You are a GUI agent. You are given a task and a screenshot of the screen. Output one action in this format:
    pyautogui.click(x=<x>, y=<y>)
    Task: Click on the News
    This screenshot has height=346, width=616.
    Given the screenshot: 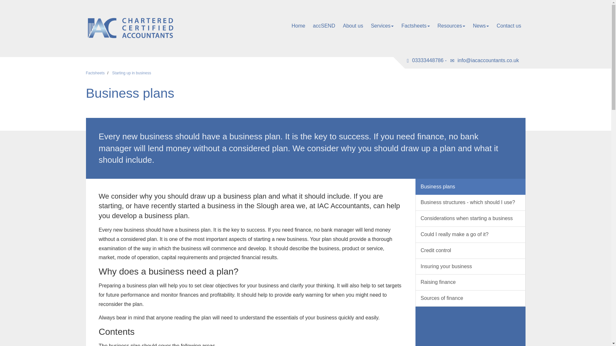 What is the action you would take?
    pyautogui.click(x=481, y=26)
    